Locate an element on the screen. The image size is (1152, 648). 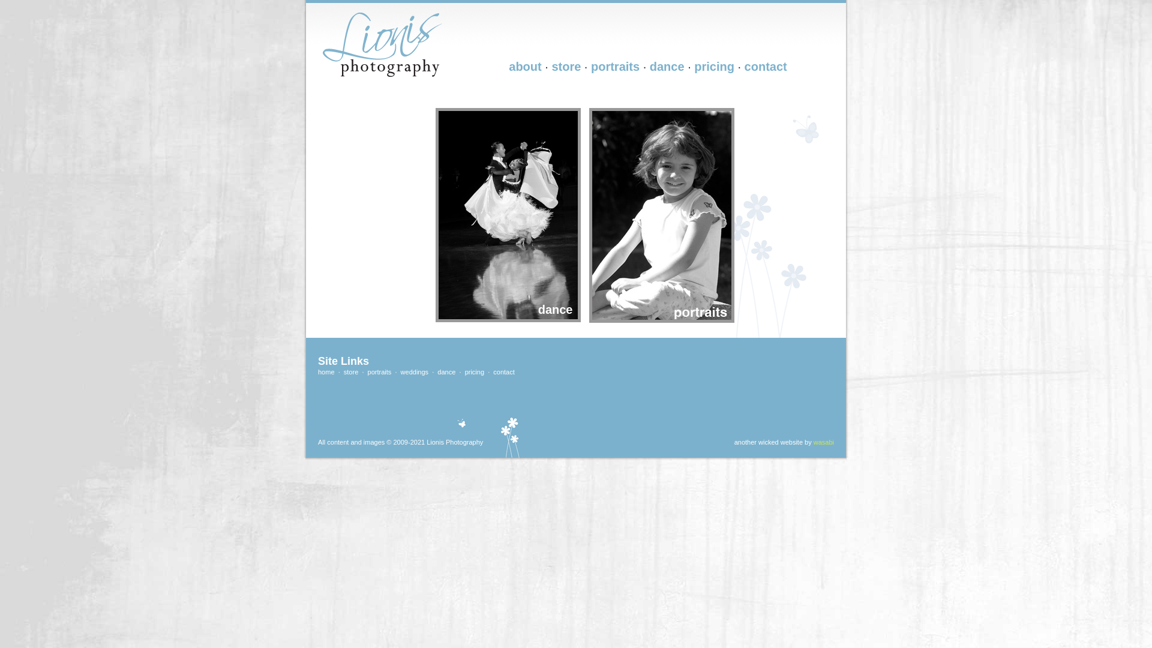
contact is located at coordinates (766, 67).